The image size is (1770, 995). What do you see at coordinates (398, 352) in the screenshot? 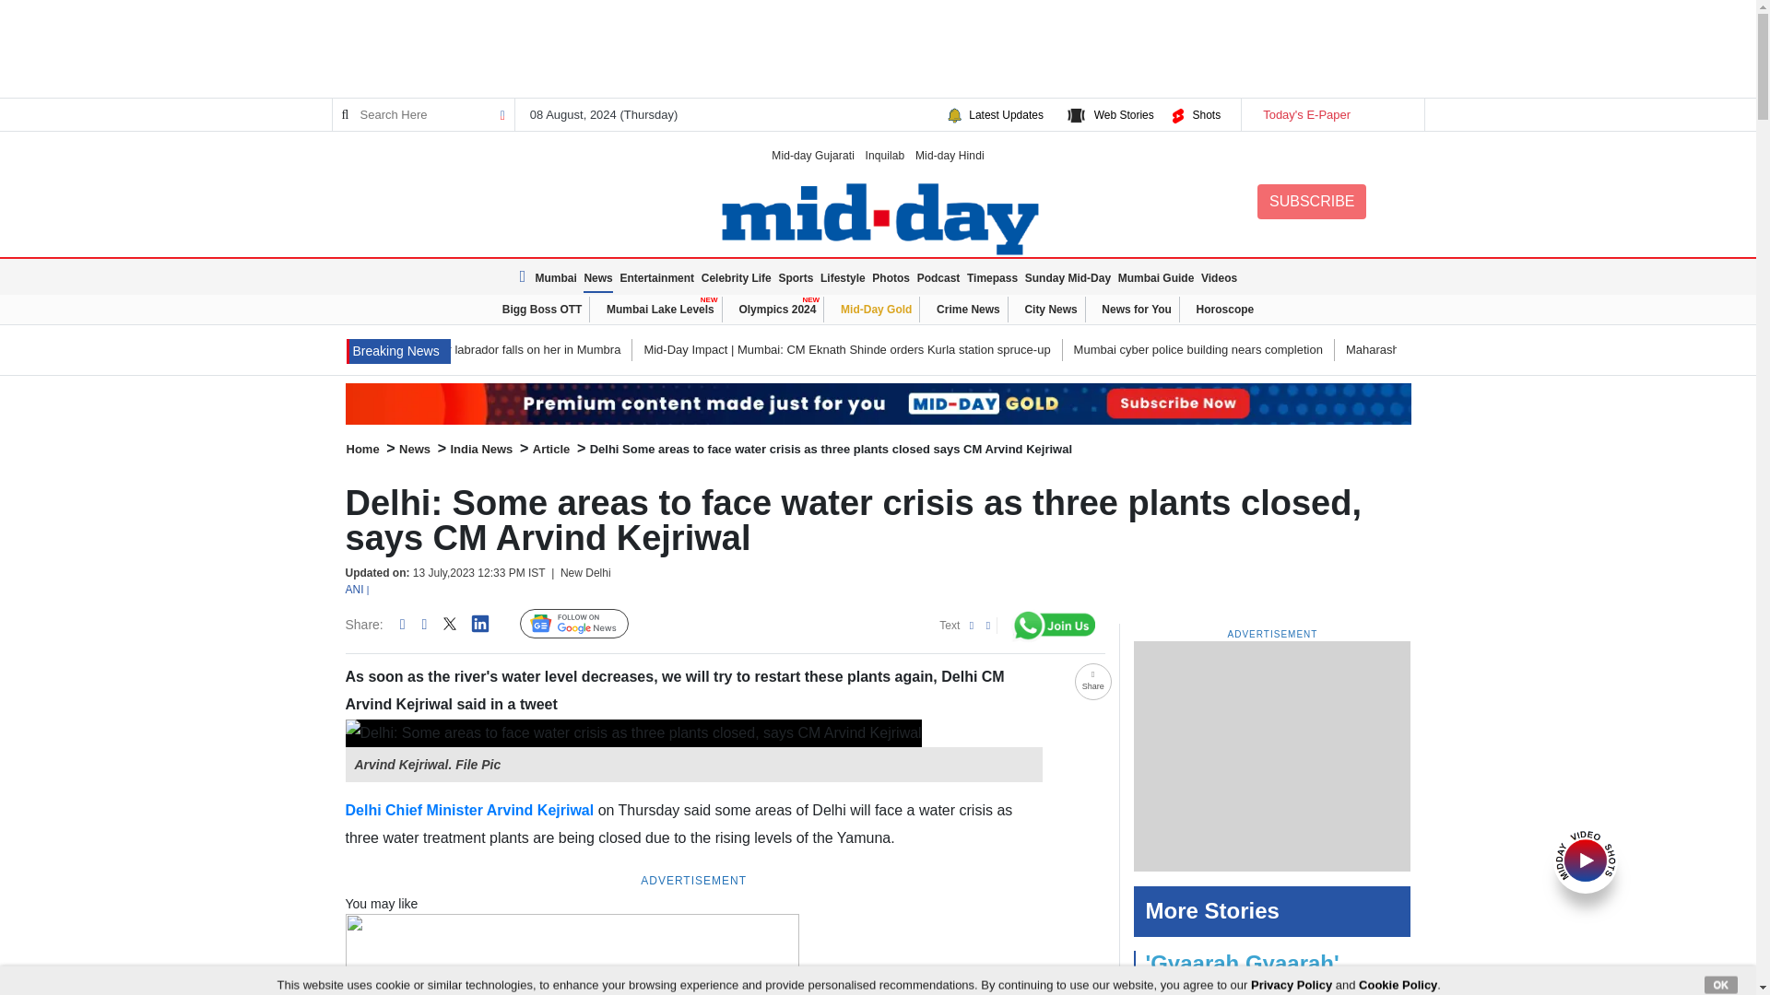
I see `Latest News` at bounding box center [398, 352].